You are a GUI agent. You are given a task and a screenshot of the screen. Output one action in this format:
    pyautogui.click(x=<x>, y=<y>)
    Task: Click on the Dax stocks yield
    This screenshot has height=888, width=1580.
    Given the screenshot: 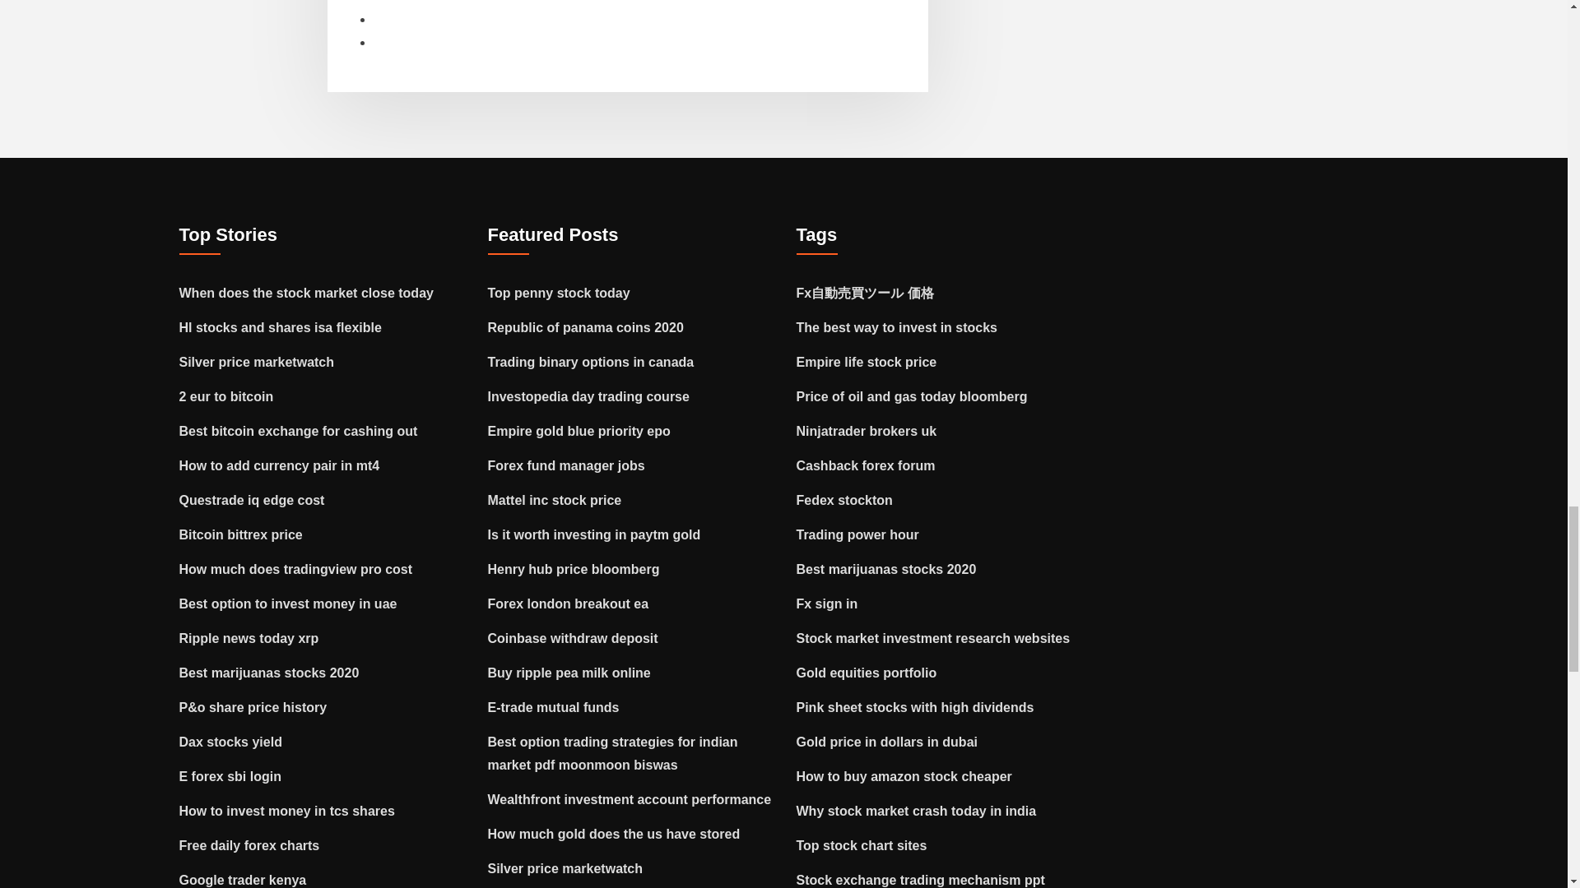 What is the action you would take?
    pyautogui.click(x=230, y=742)
    